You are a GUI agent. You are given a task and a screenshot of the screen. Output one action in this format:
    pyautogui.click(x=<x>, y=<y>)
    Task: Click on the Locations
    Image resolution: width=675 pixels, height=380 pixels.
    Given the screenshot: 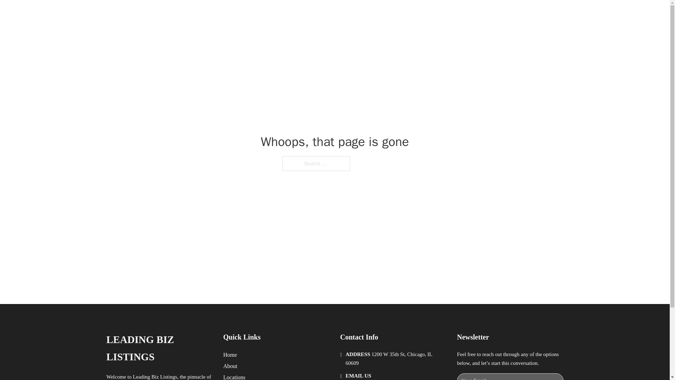 What is the action you would take?
    pyautogui.click(x=234, y=376)
    